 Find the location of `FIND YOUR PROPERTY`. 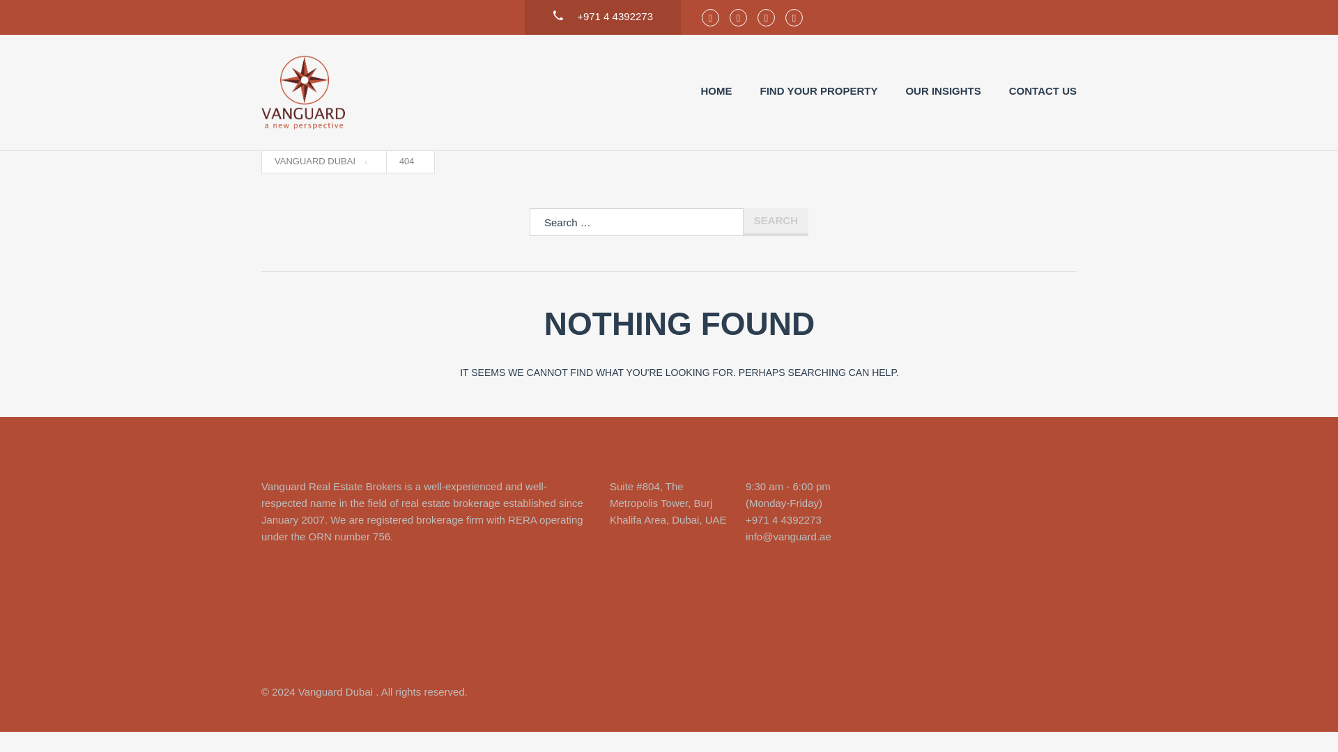

FIND YOUR PROPERTY is located at coordinates (818, 91).